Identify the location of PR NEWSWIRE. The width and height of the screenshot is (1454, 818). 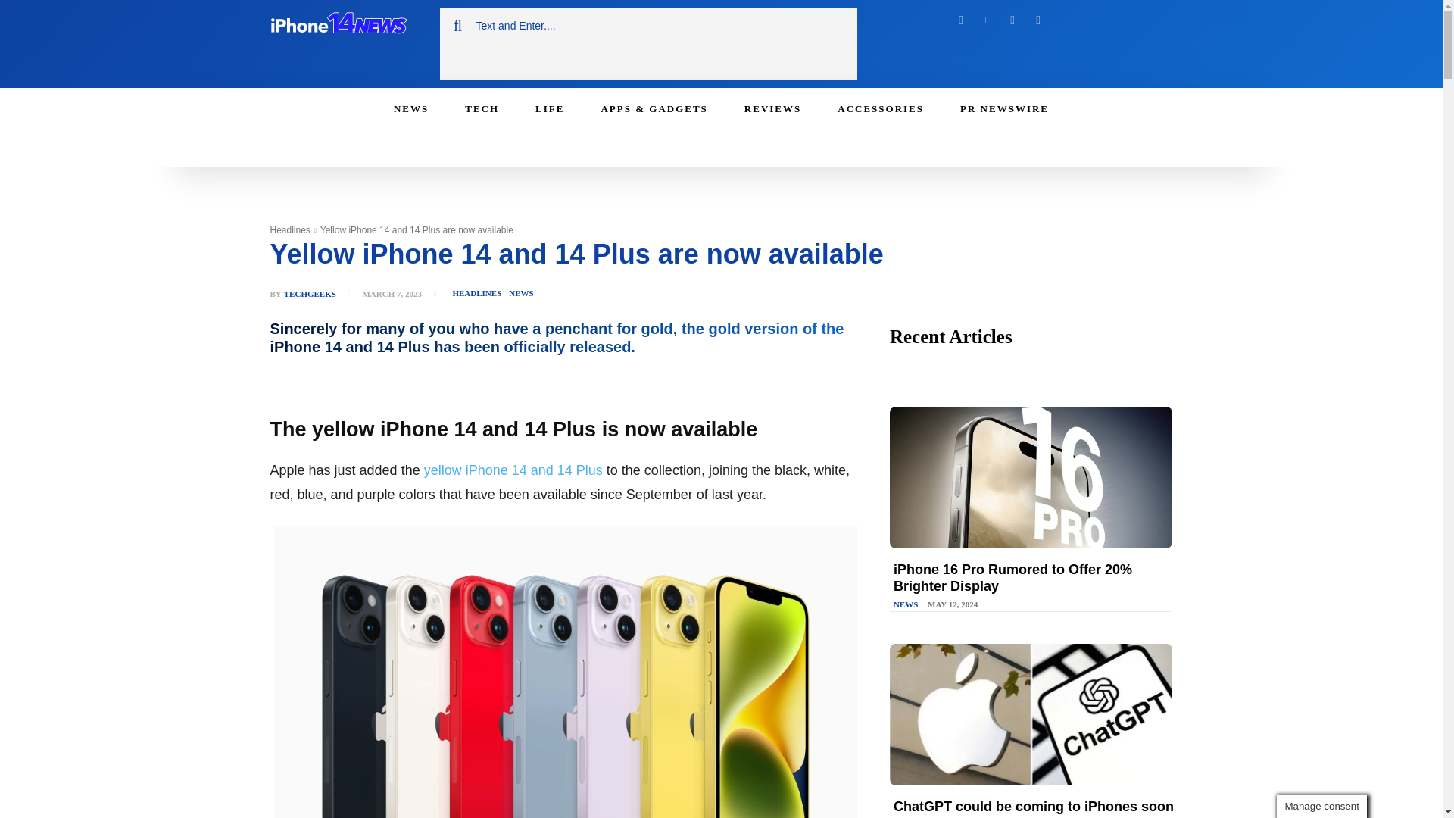
(1004, 108).